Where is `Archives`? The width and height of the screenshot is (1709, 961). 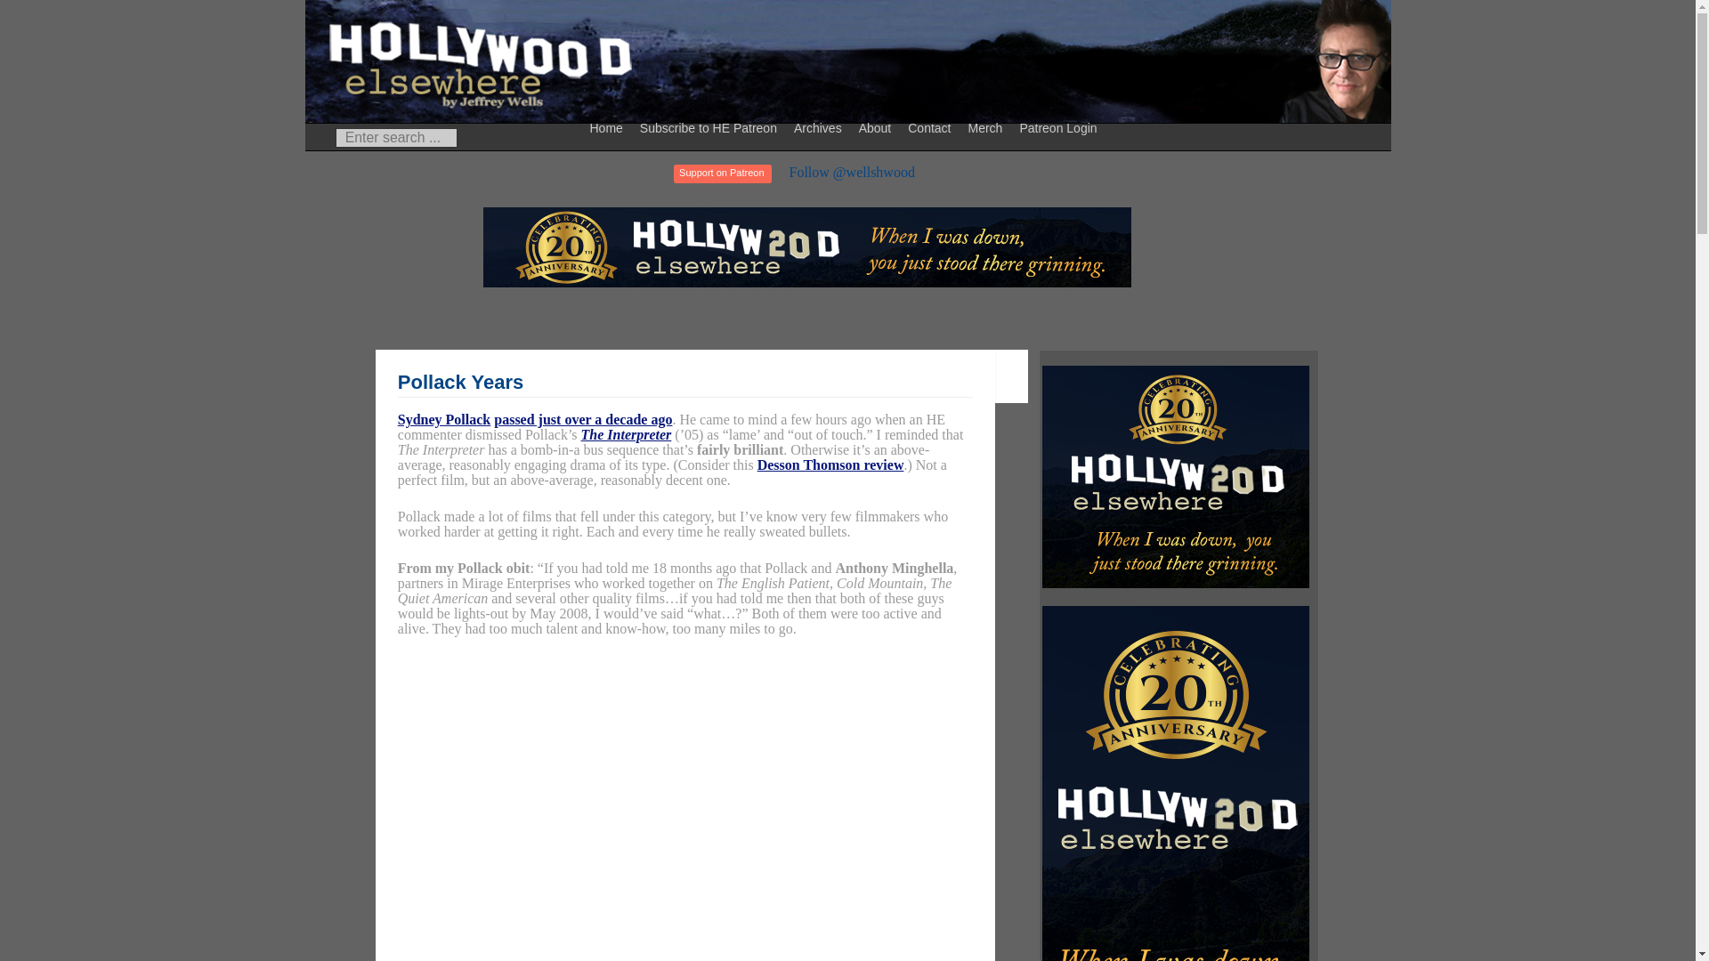
Archives is located at coordinates (821, 127).